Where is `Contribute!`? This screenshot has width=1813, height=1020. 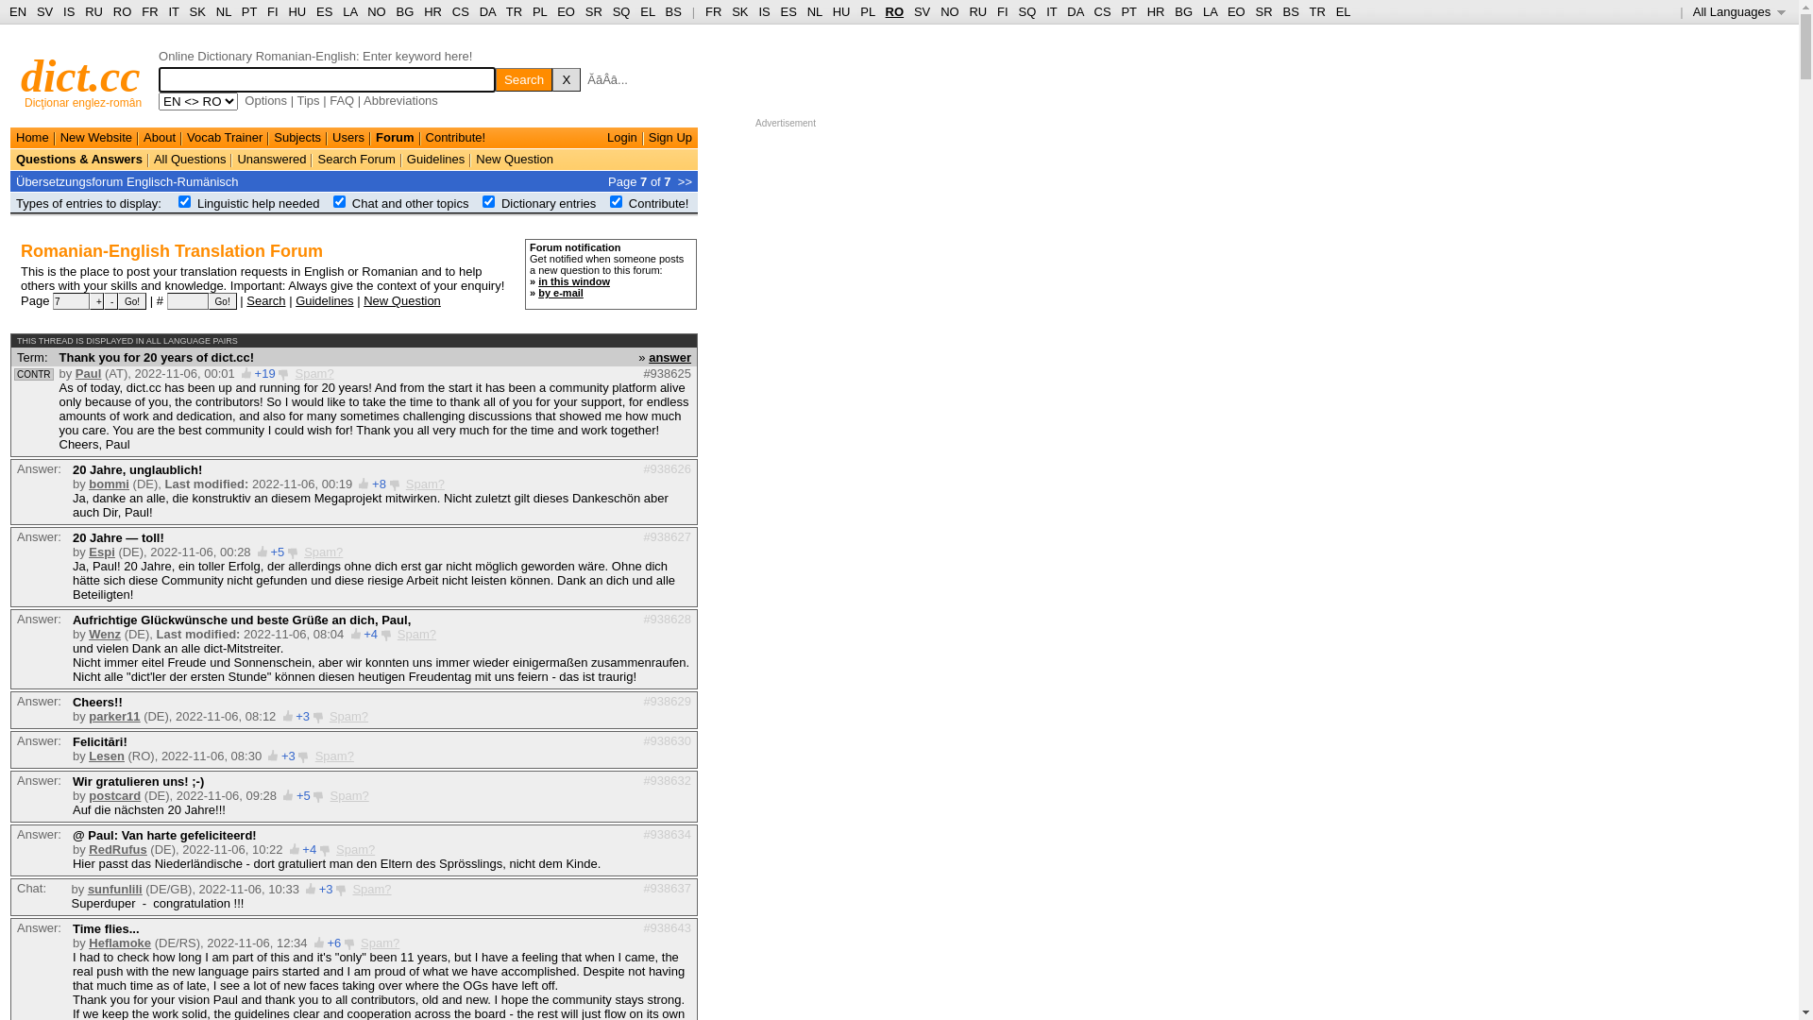
Contribute! is located at coordinates (659, 204).